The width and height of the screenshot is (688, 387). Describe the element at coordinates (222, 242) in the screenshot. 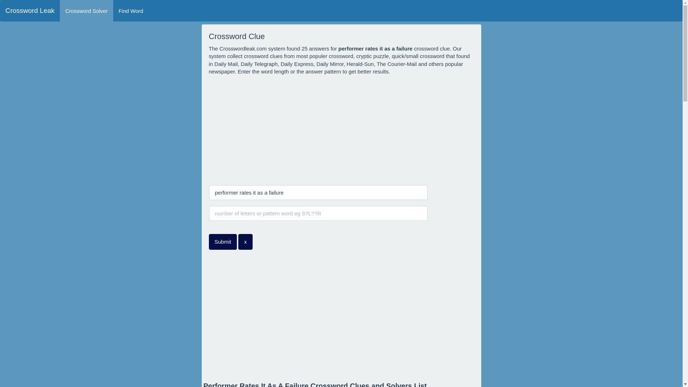

I see `Submit` at that location.